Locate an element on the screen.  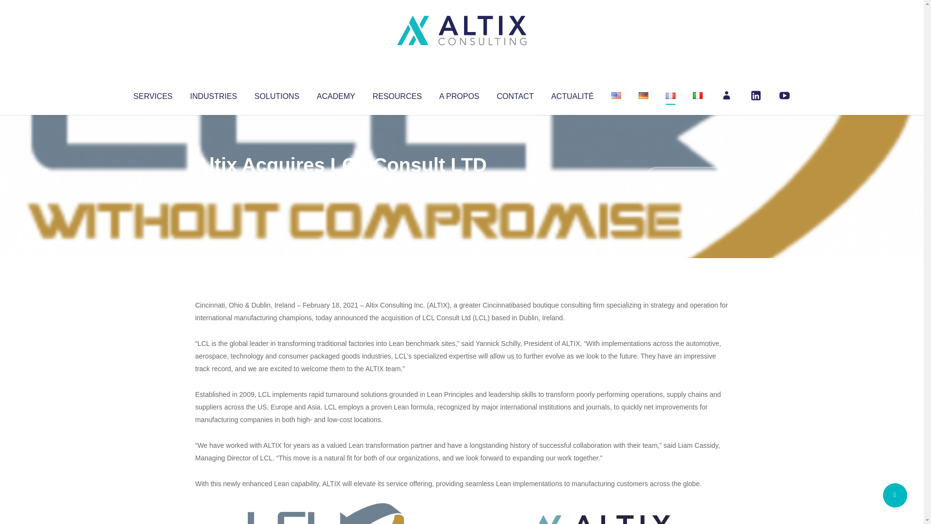
Uncategorized is located at coordinates (339, 184).